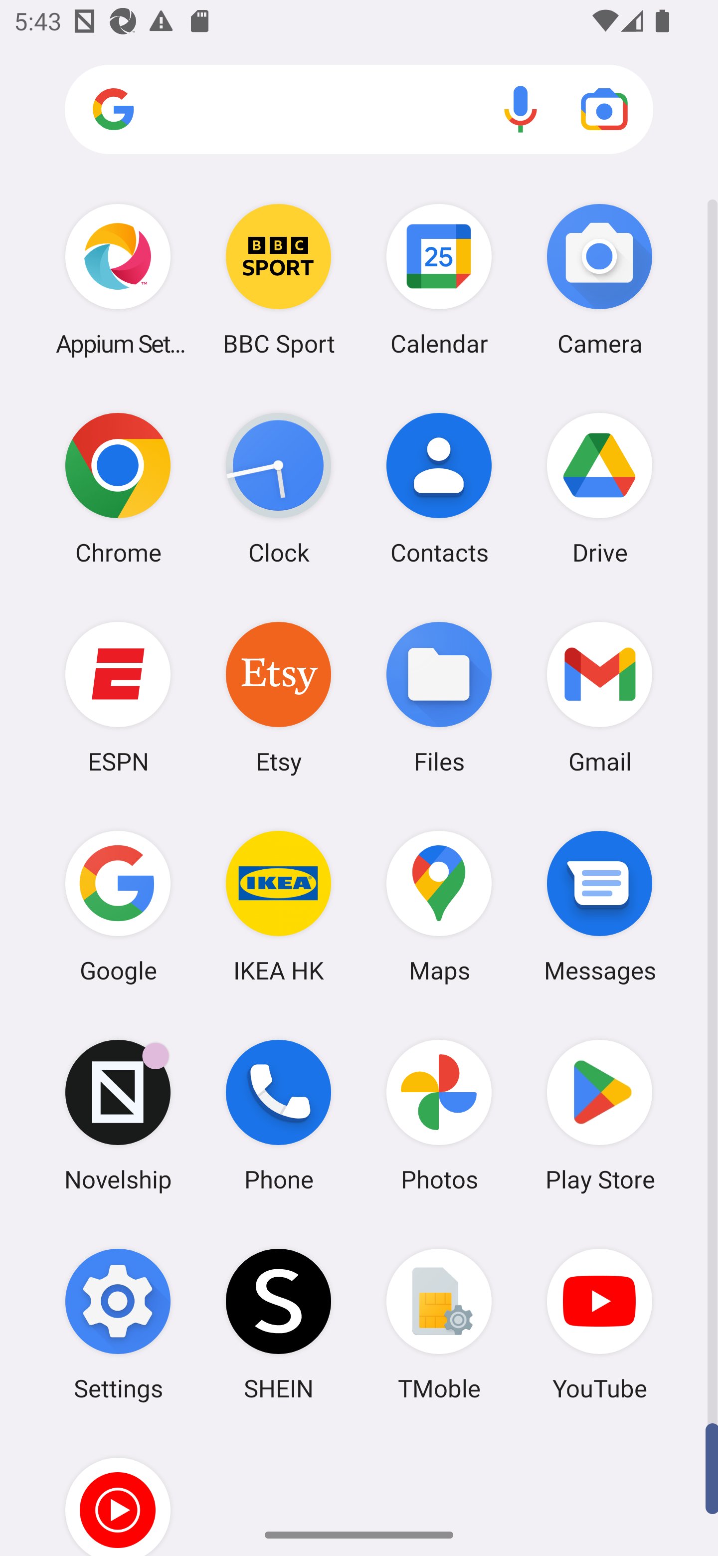 This screenshot has width=718, height=1556. Describe the element at coordinates (439, 279) in the screenshot. I see `Calendar` at that location.